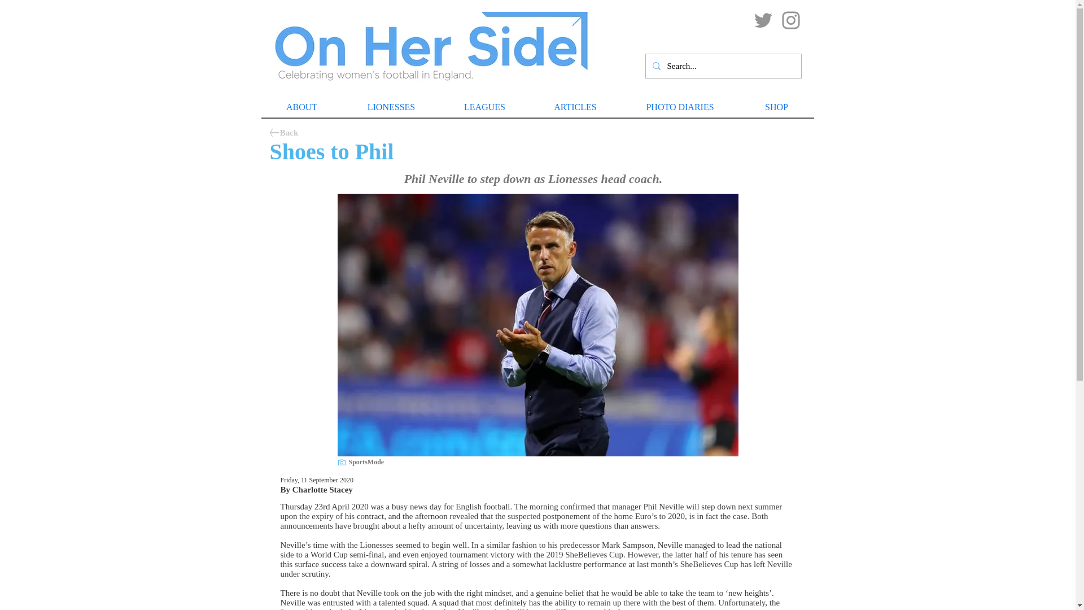 This screenshot has width=1084, height=610. Describe the element at coordinates (483, 107) in the screenshot. I see `LEAGUES` at that location.